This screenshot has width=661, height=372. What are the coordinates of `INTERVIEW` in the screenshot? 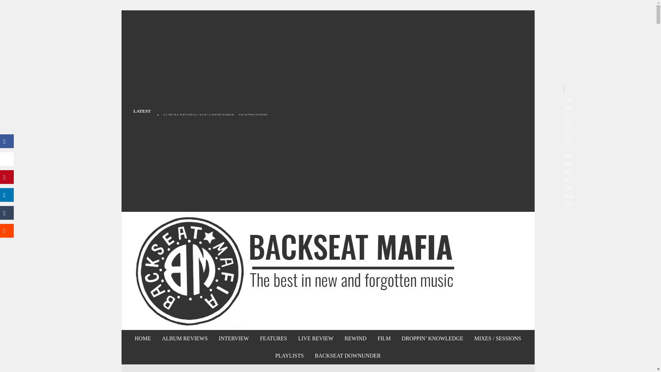 It's located at (233, 338).